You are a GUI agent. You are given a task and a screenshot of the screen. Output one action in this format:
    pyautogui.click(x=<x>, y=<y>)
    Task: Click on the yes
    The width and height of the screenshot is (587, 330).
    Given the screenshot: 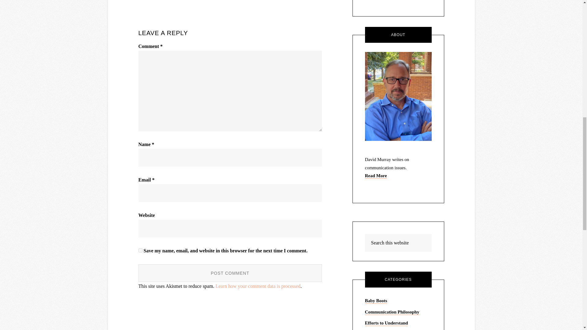 What is the action you would take?
    pyautogui.click(x=140, y=251)
    